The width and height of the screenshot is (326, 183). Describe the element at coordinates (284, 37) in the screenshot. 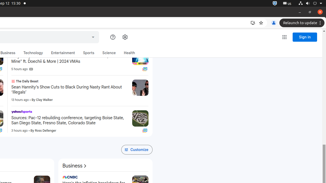

I see `Google apps` at that location.